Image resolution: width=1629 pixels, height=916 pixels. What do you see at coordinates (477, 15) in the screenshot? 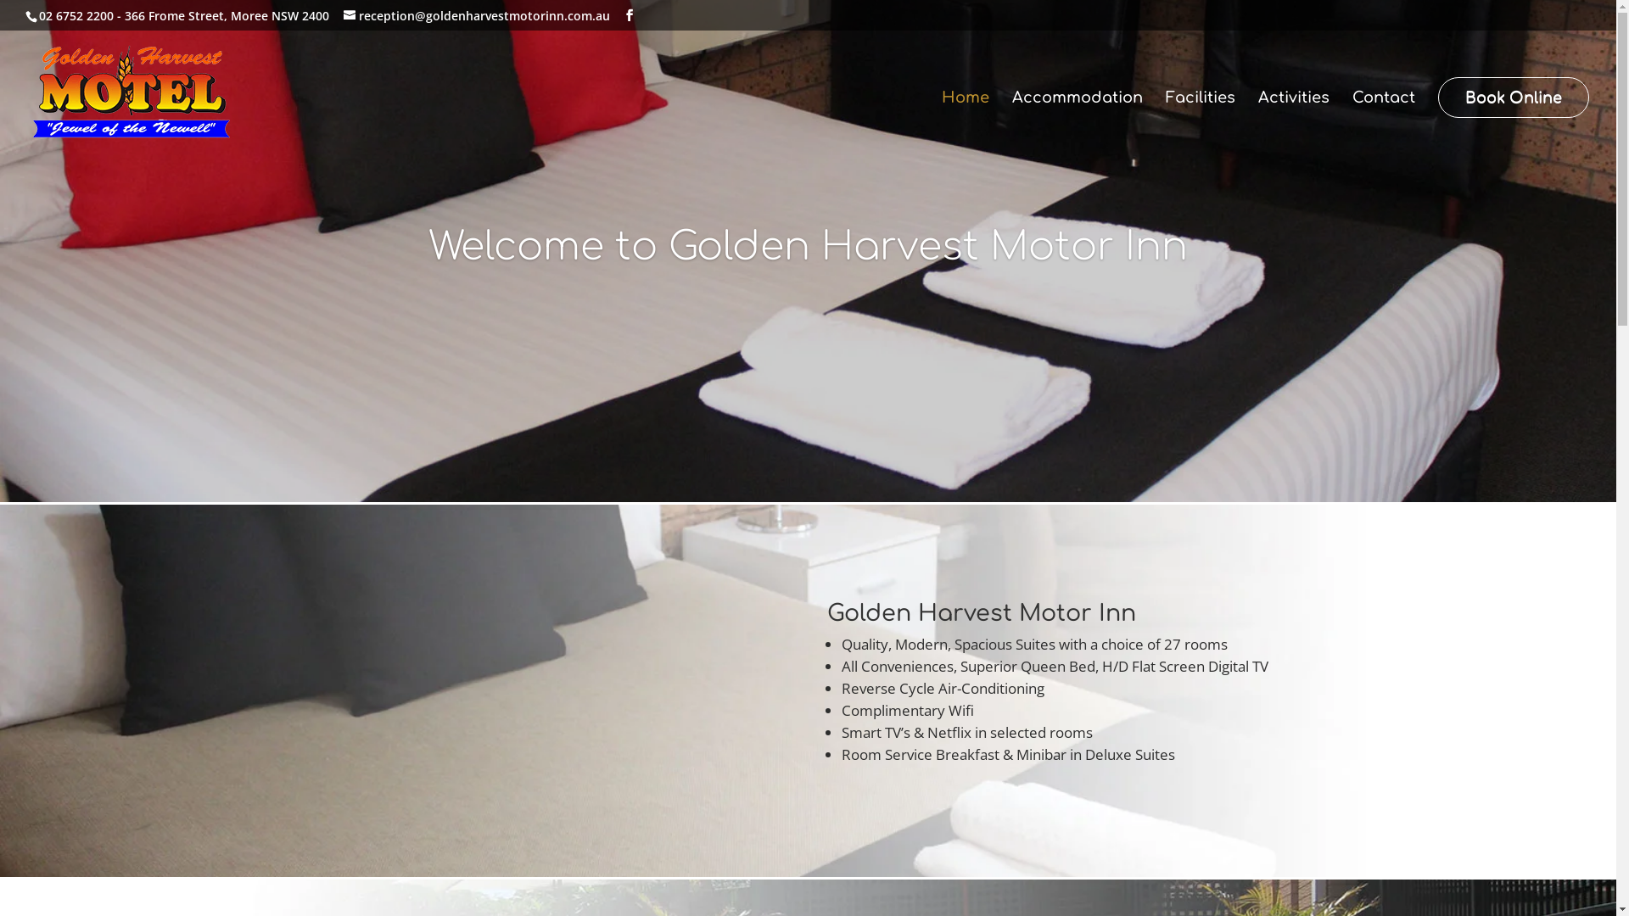
I see `reception@goldenharvestmotorinn.com.au` at bounding box center [477, 15].